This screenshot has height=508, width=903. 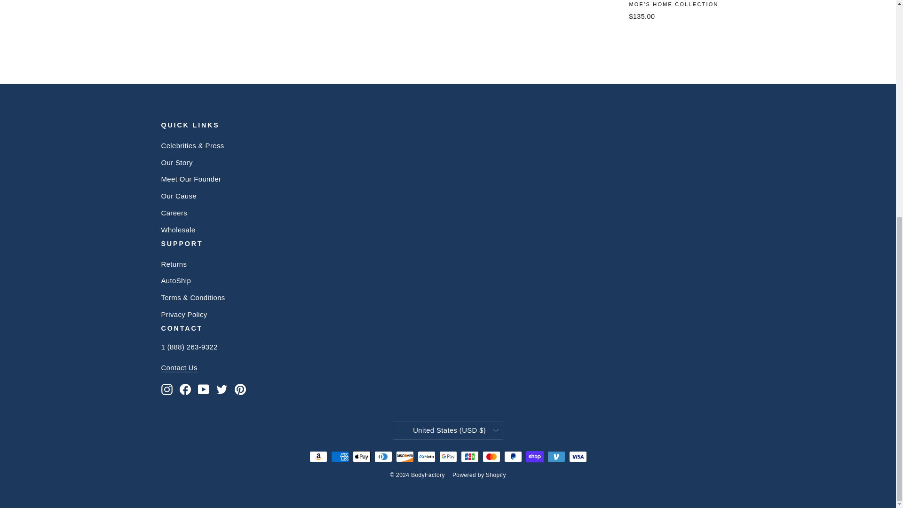 What do you see at coordinates (469, 456) in the screenshot?
I see `JCB` at bounding box center [469, 456].